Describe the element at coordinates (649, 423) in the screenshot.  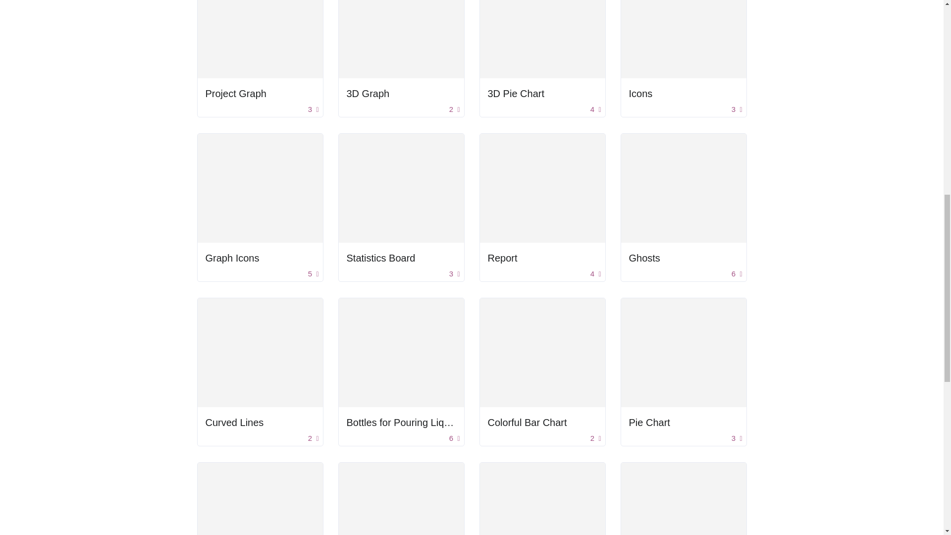
I see `Pie Chart` at that location.